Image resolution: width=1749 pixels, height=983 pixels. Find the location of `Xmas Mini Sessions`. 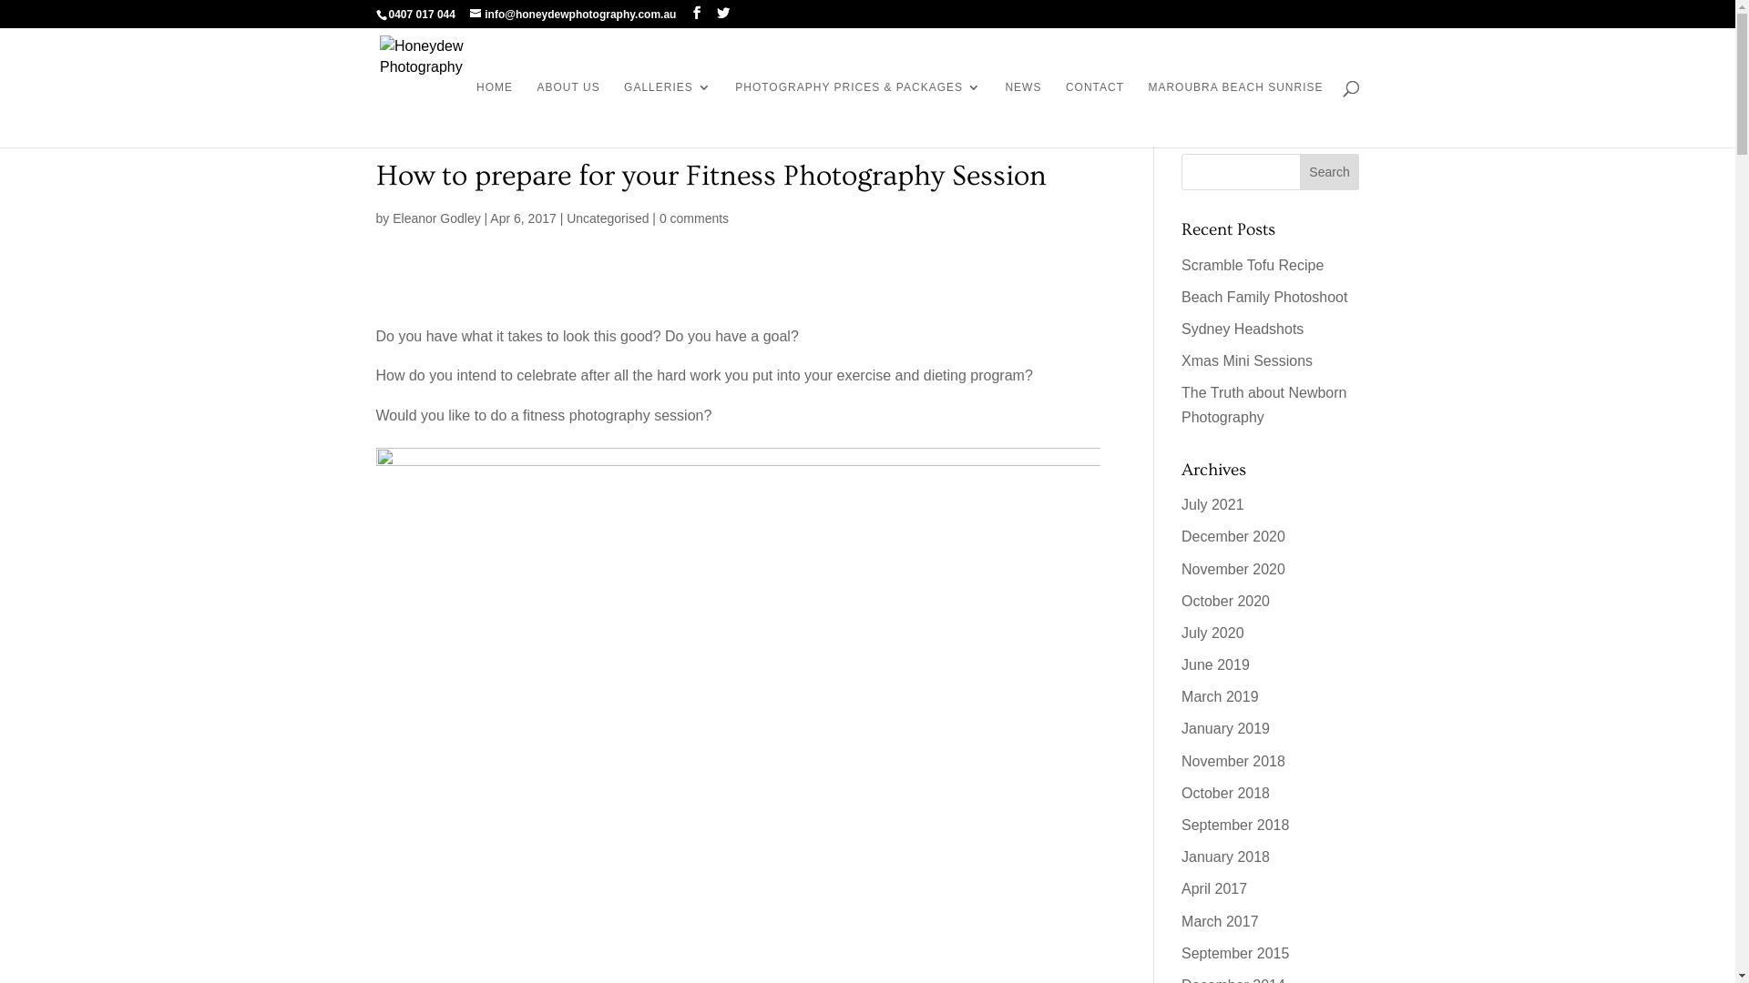

Xmas Mini Sessions is located at coordinates (1247, 360).